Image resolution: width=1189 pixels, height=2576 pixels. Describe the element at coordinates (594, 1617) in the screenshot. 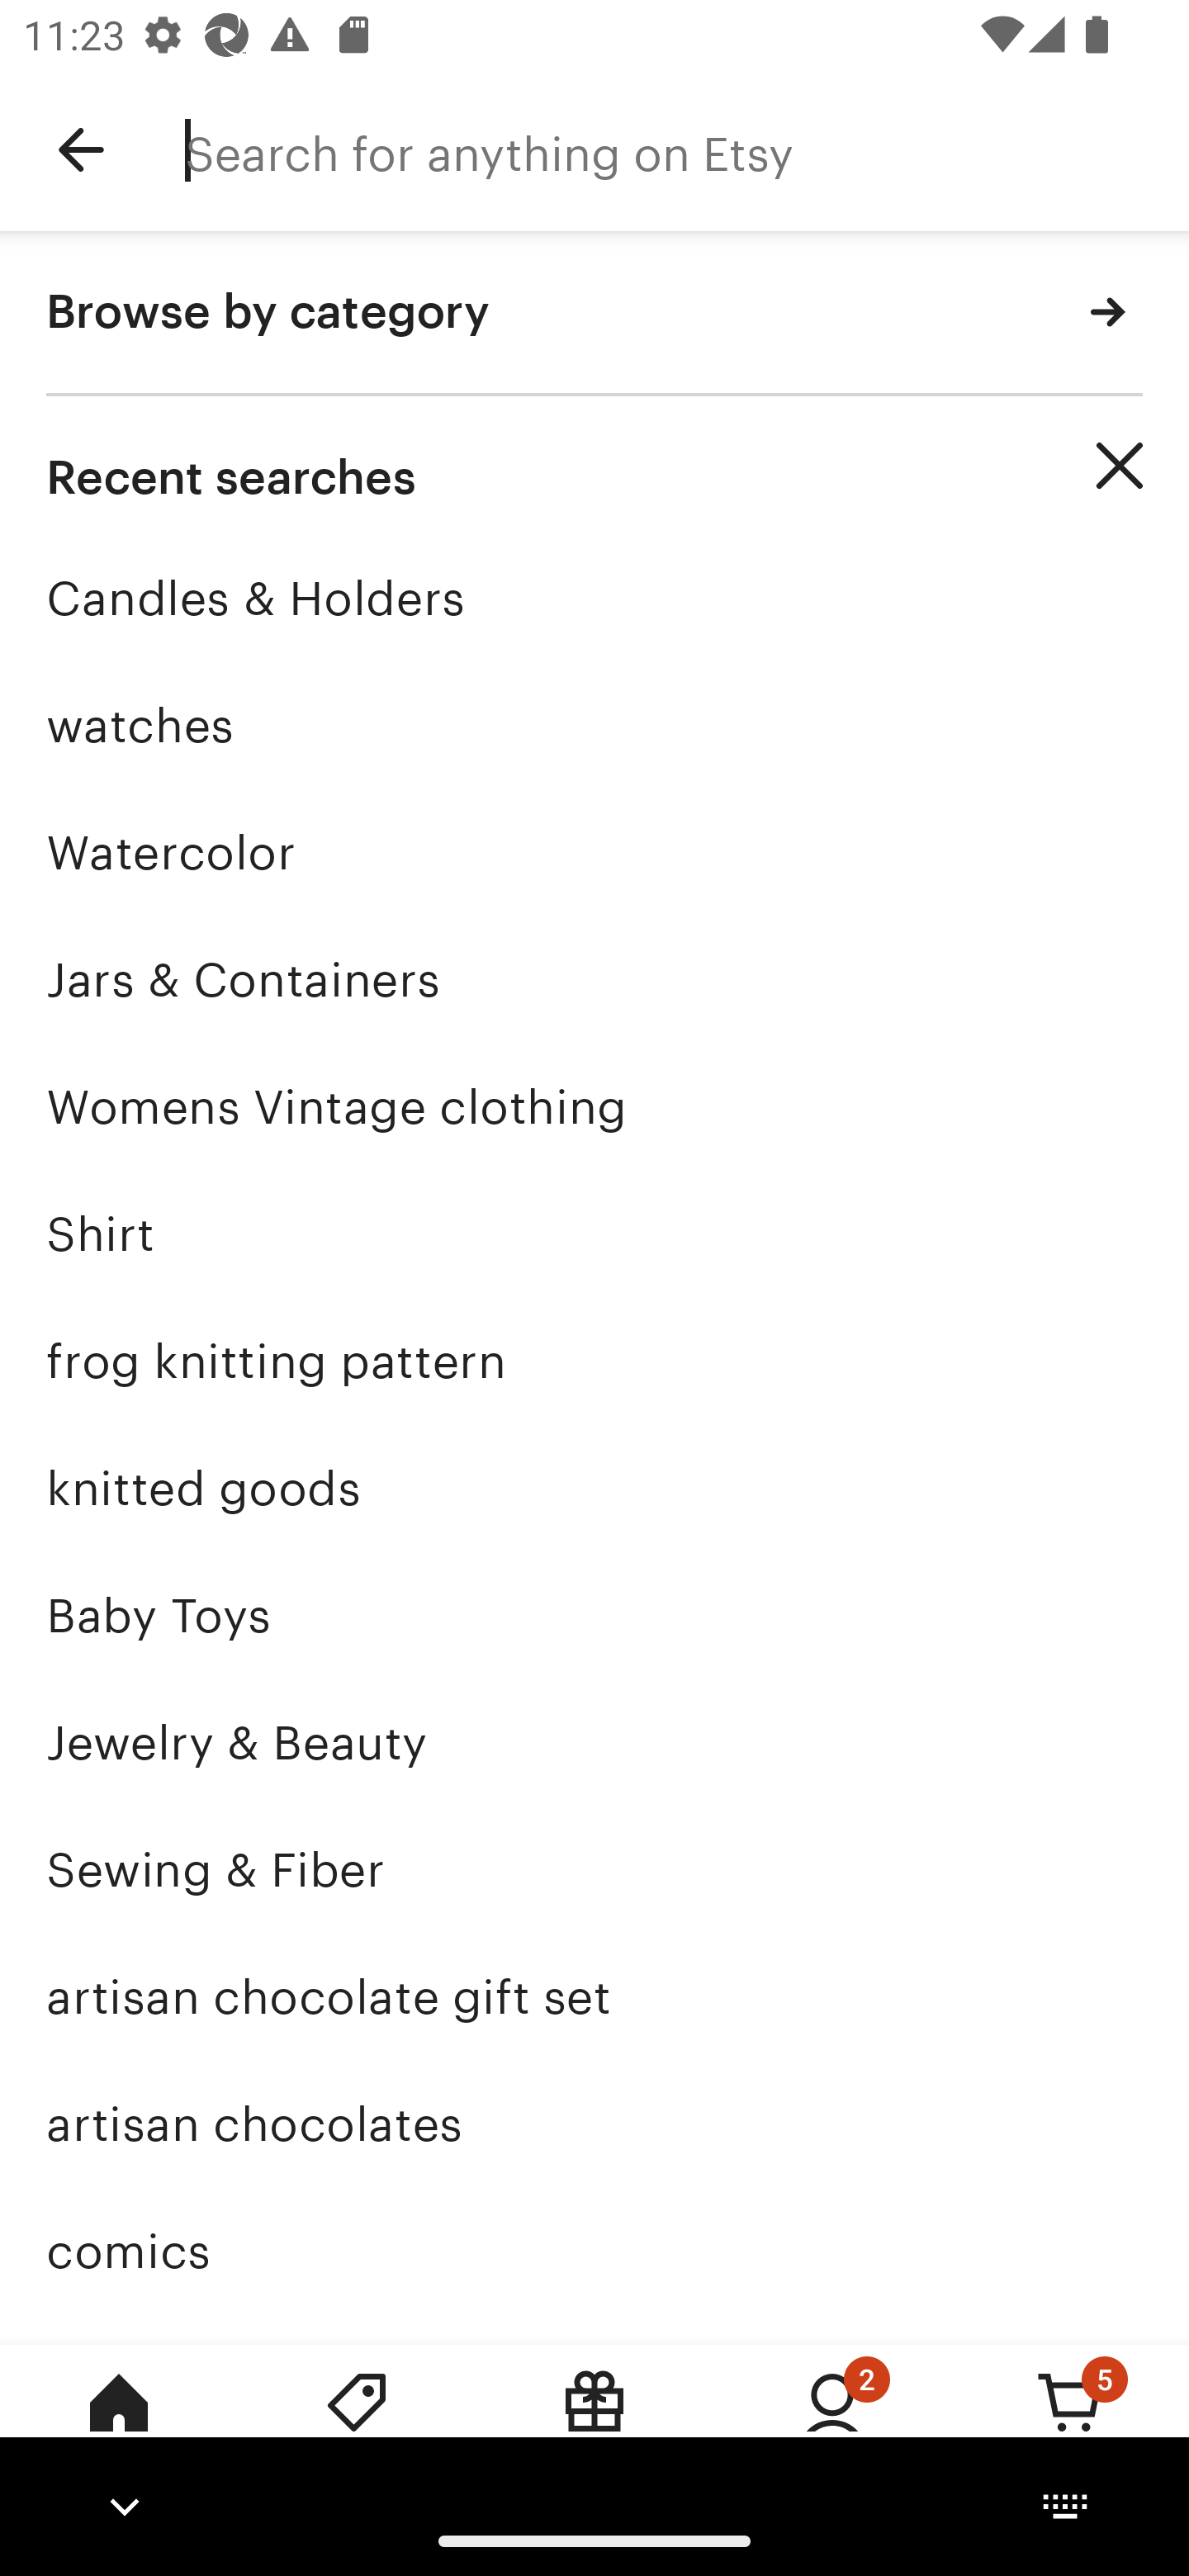

I see `Baby Toys` at that location.